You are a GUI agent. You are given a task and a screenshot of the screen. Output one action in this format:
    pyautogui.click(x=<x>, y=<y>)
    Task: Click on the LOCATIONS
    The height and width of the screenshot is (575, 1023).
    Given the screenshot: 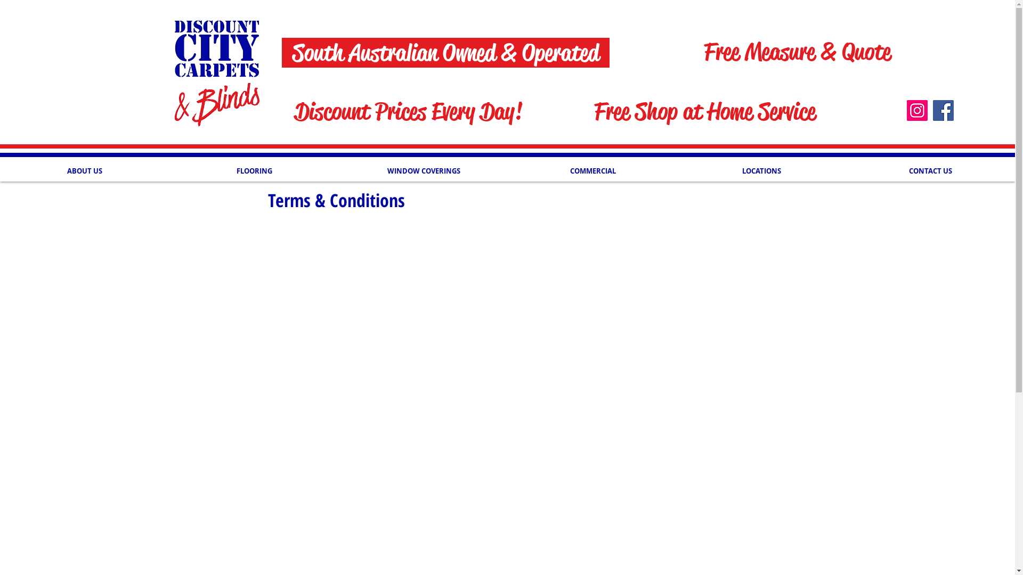 What is the action you would take?
    pyautogui.click(x=762, y=171)
    